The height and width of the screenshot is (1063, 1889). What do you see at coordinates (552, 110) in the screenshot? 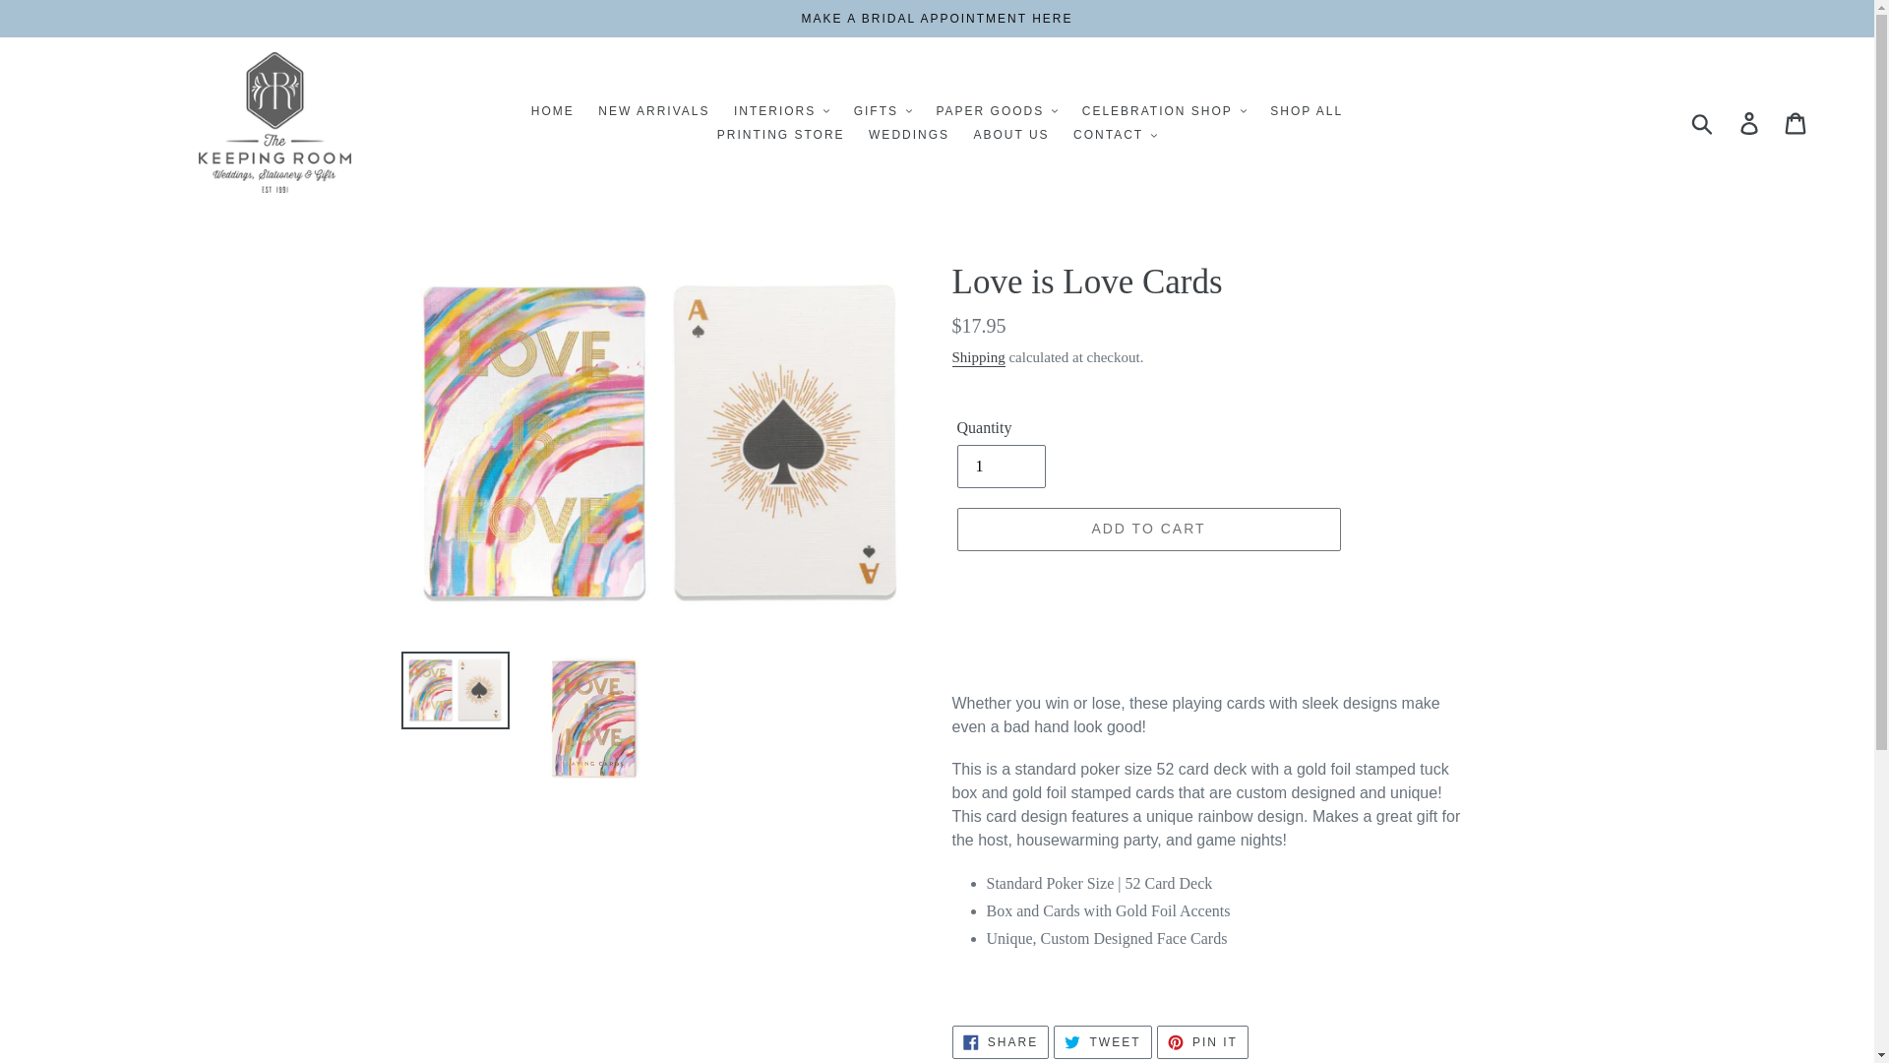
I see `HOME` at bounding box center [552, 110].